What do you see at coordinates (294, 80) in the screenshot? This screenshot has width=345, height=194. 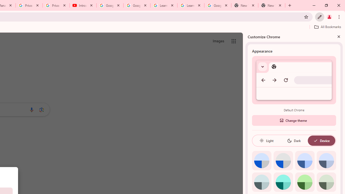 I see `Default Chrome` at bounding box center [294, 80].